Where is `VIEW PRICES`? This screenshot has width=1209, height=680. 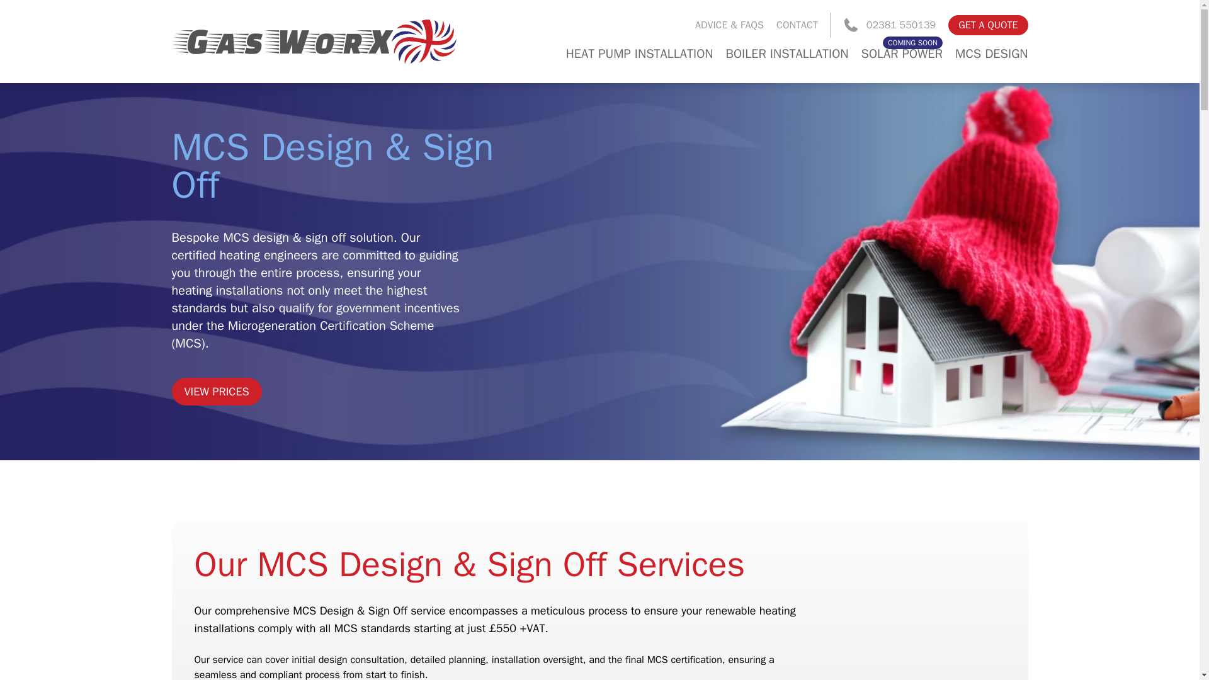 VIEW PRICES is located at coordinates (216, 392).